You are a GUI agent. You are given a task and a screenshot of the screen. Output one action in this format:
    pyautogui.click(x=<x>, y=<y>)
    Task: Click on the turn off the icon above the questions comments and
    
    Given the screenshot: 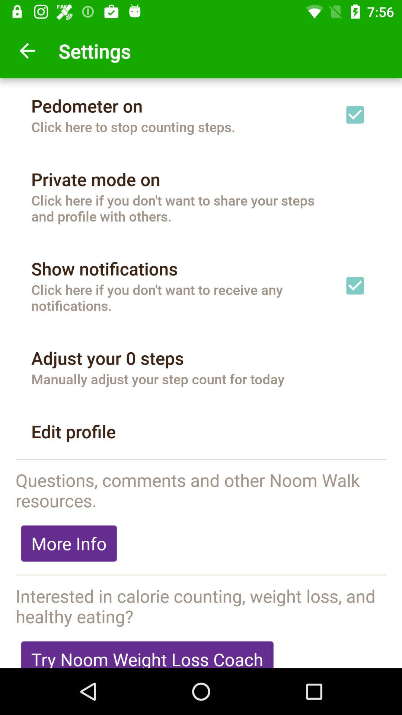 What is the action you would take?
    pyautogui.click(x=201, y=460)
    